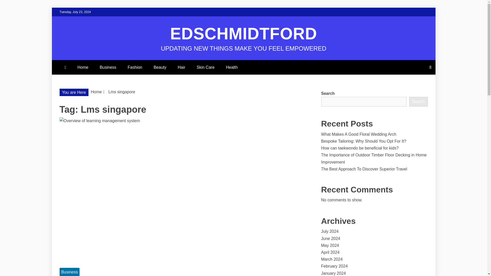  What do you see at coordinates (330, 245) in the screenshot?
I see `May 2024` at bounding box center [330, 245].